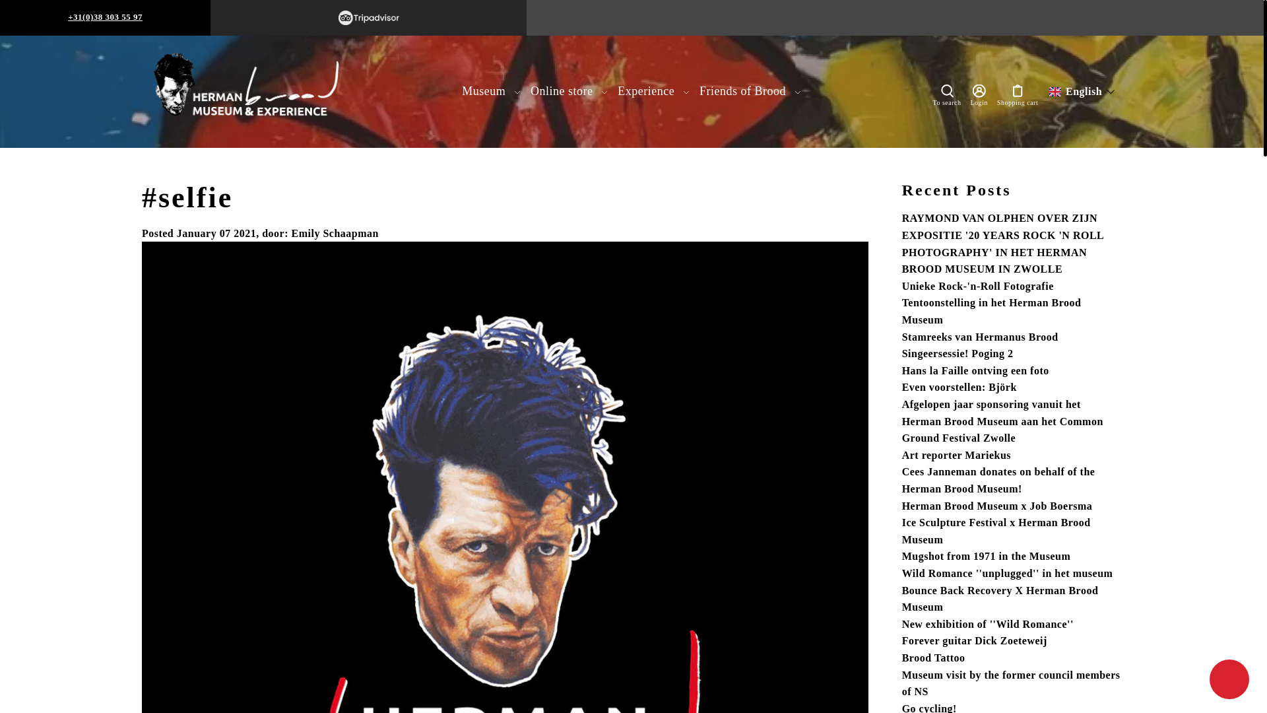 The image size is (1267, 713). What do you see at coordinates (957, 455) in the screenshot?
I see `Art reporter Mariekus ` at bounding box center [957, 455].